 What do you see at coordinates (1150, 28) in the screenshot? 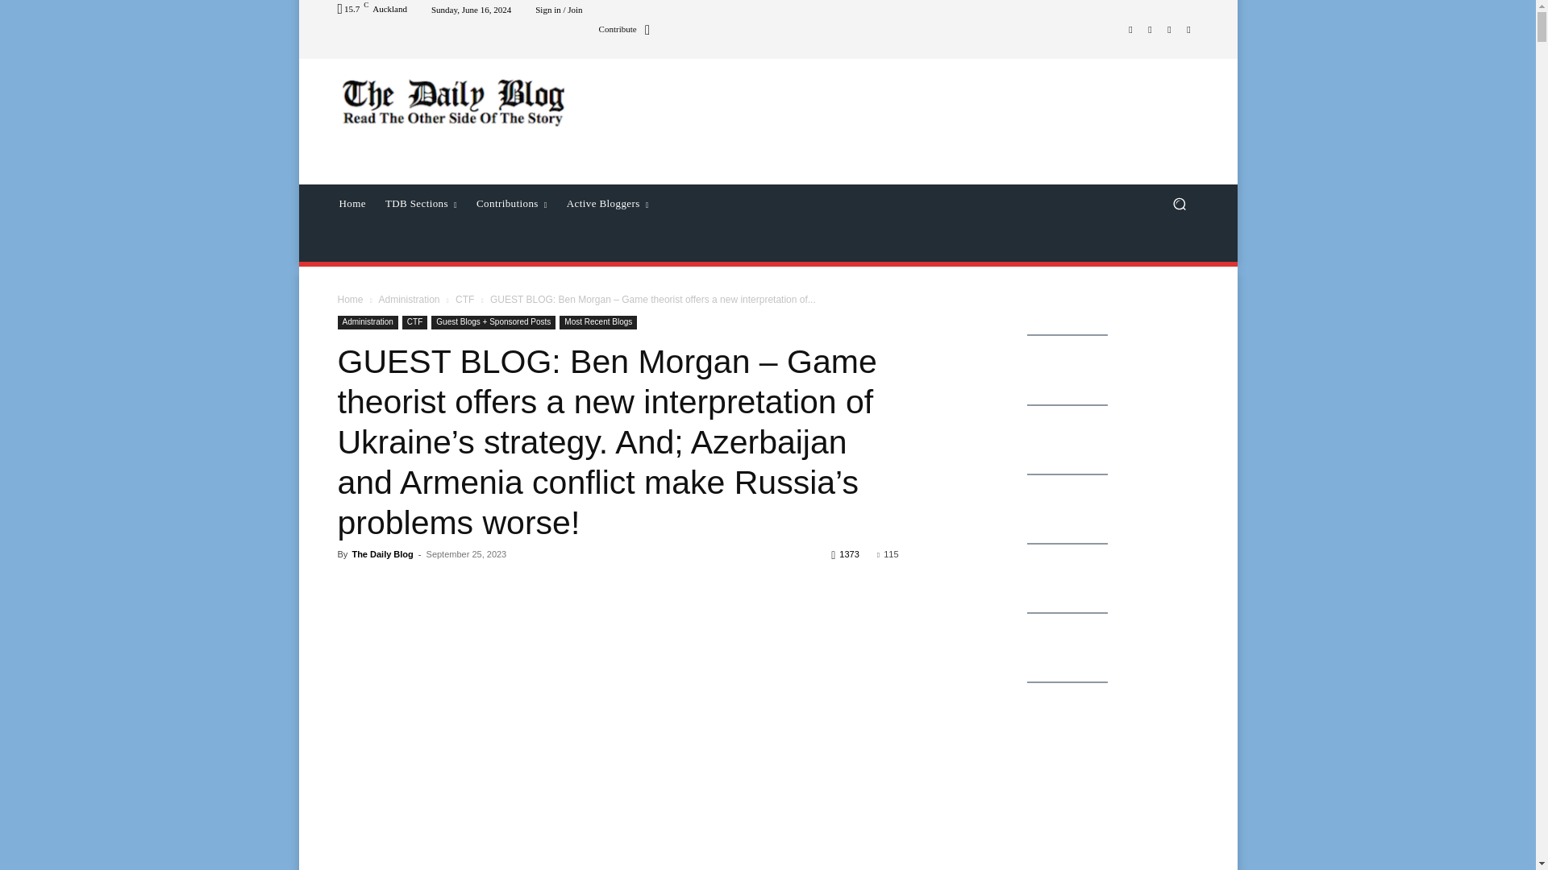
I see `Instagram` at bounding box center [1150, 28].